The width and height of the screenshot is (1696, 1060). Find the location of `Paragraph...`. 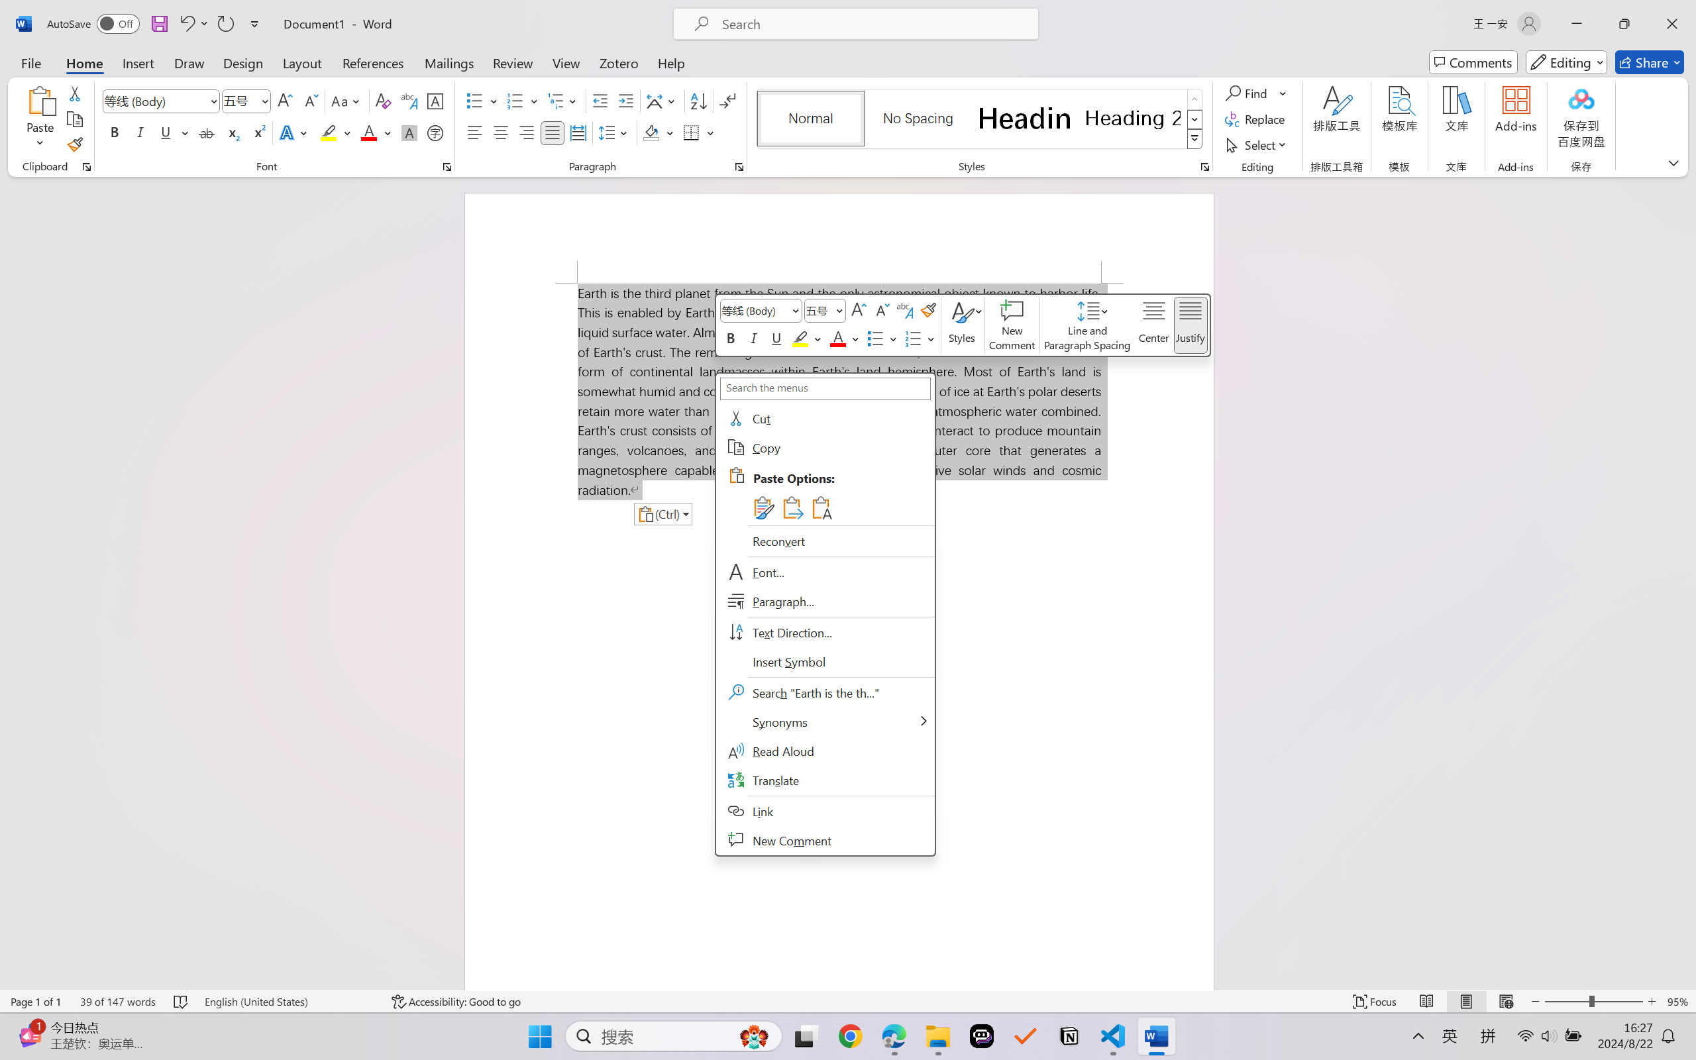

Paragraph... is located at coordinates (825, 602).